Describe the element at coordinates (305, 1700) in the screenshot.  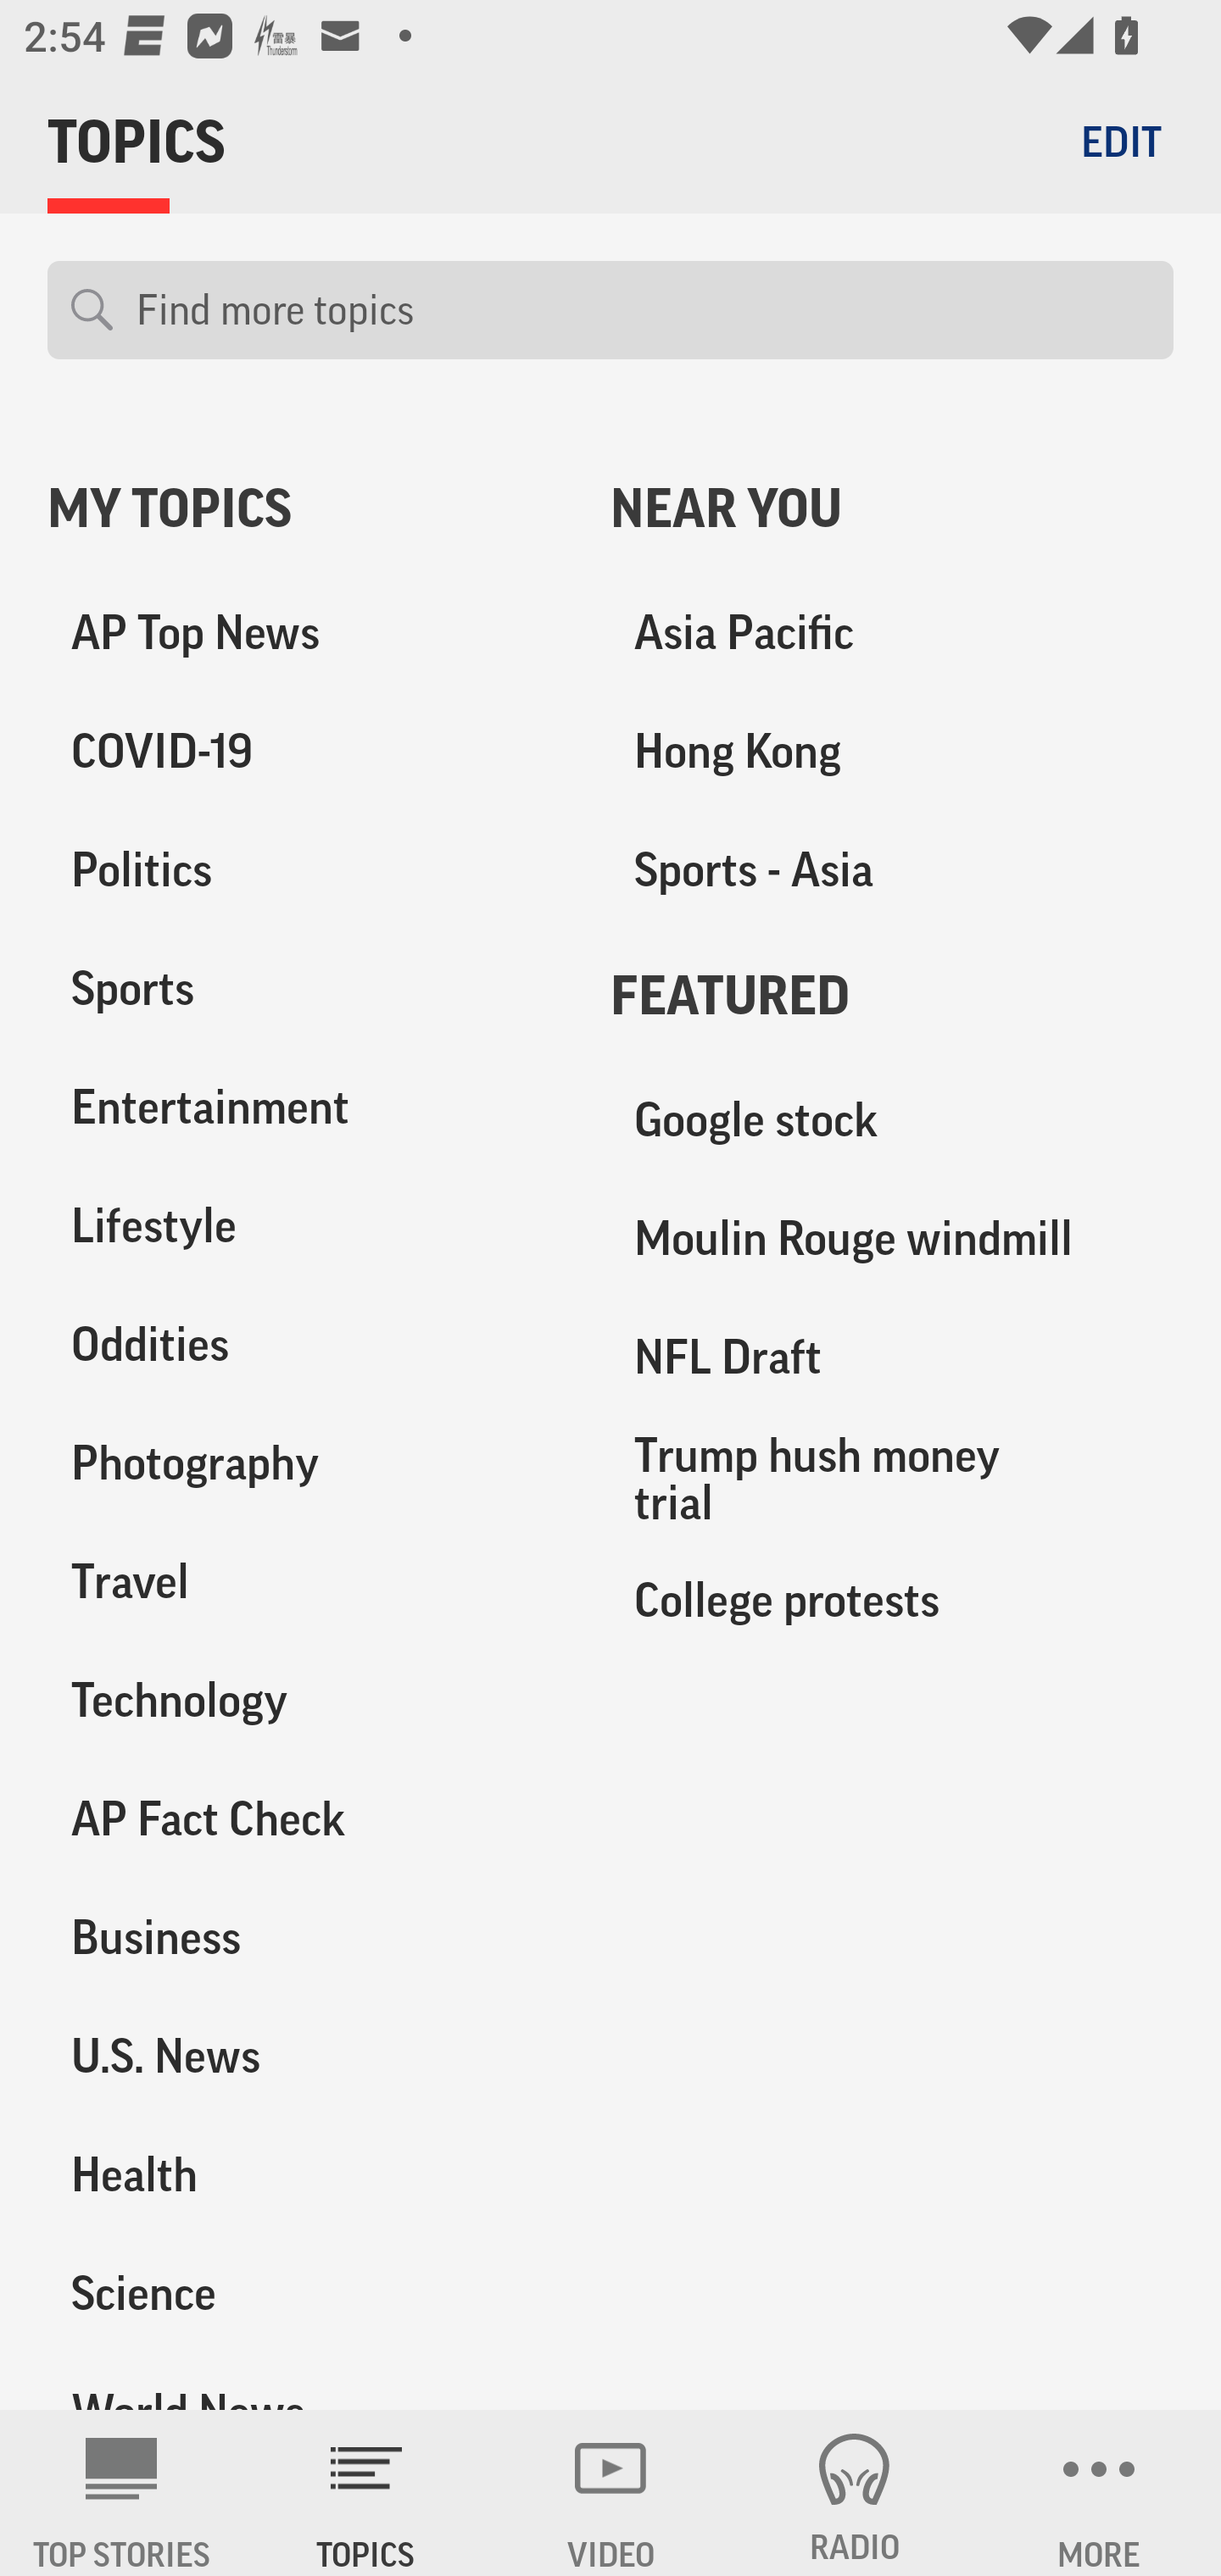
I see `Technology` at that location.